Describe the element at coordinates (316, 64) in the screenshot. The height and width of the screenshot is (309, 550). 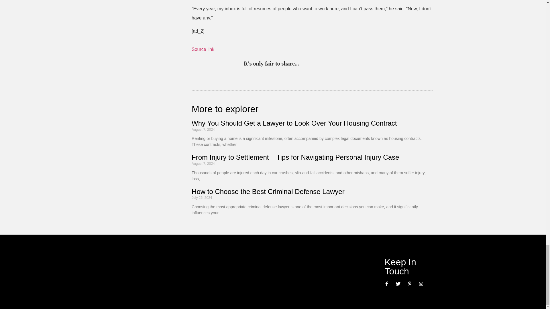
I see `twitter` at that location.